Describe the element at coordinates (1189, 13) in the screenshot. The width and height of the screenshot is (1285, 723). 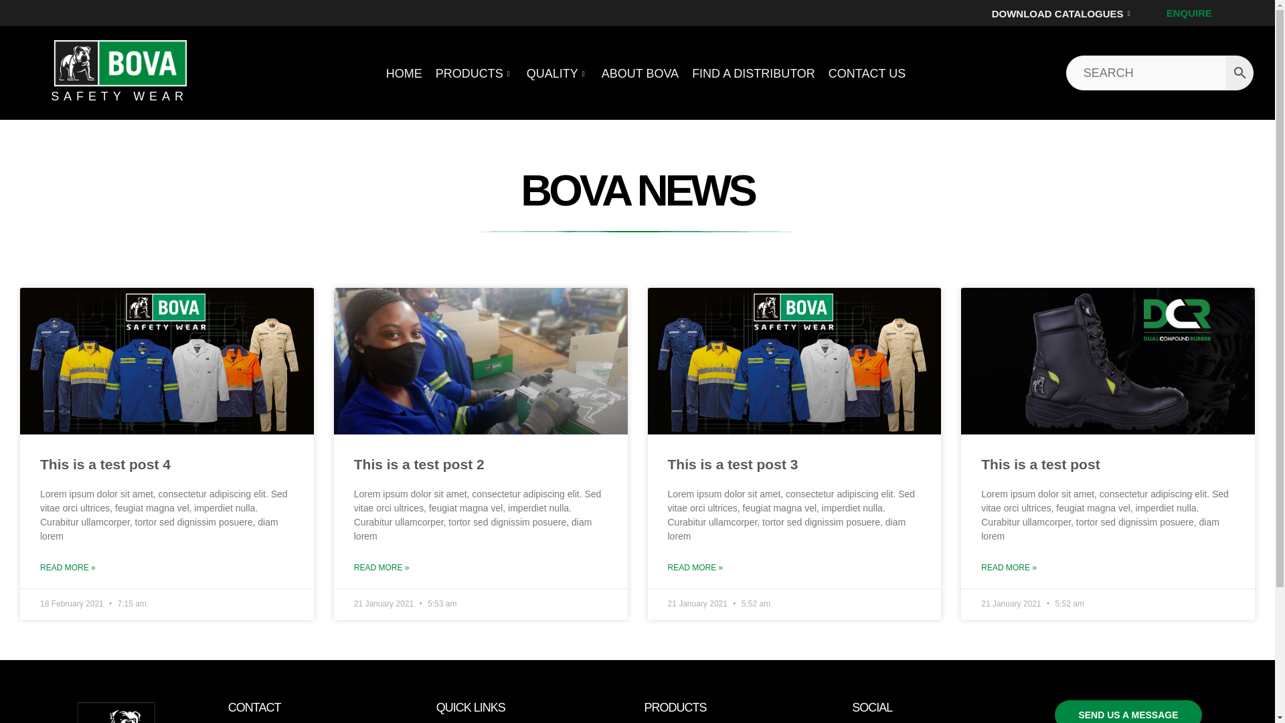
I see `ENQUIRE` at that location.